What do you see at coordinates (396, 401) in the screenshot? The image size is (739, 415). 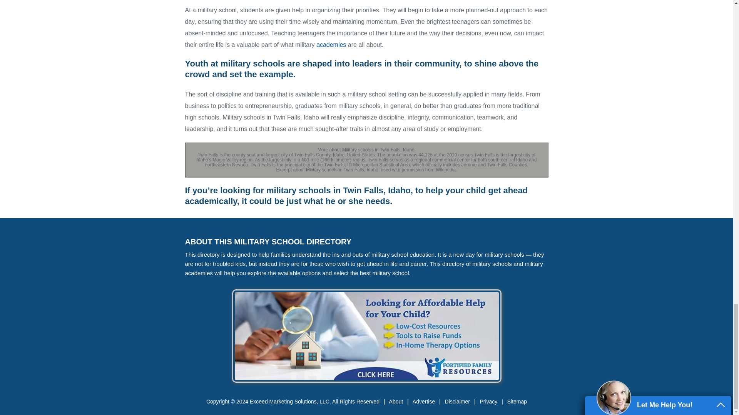 I see `About` at bounding box center [396, 401].